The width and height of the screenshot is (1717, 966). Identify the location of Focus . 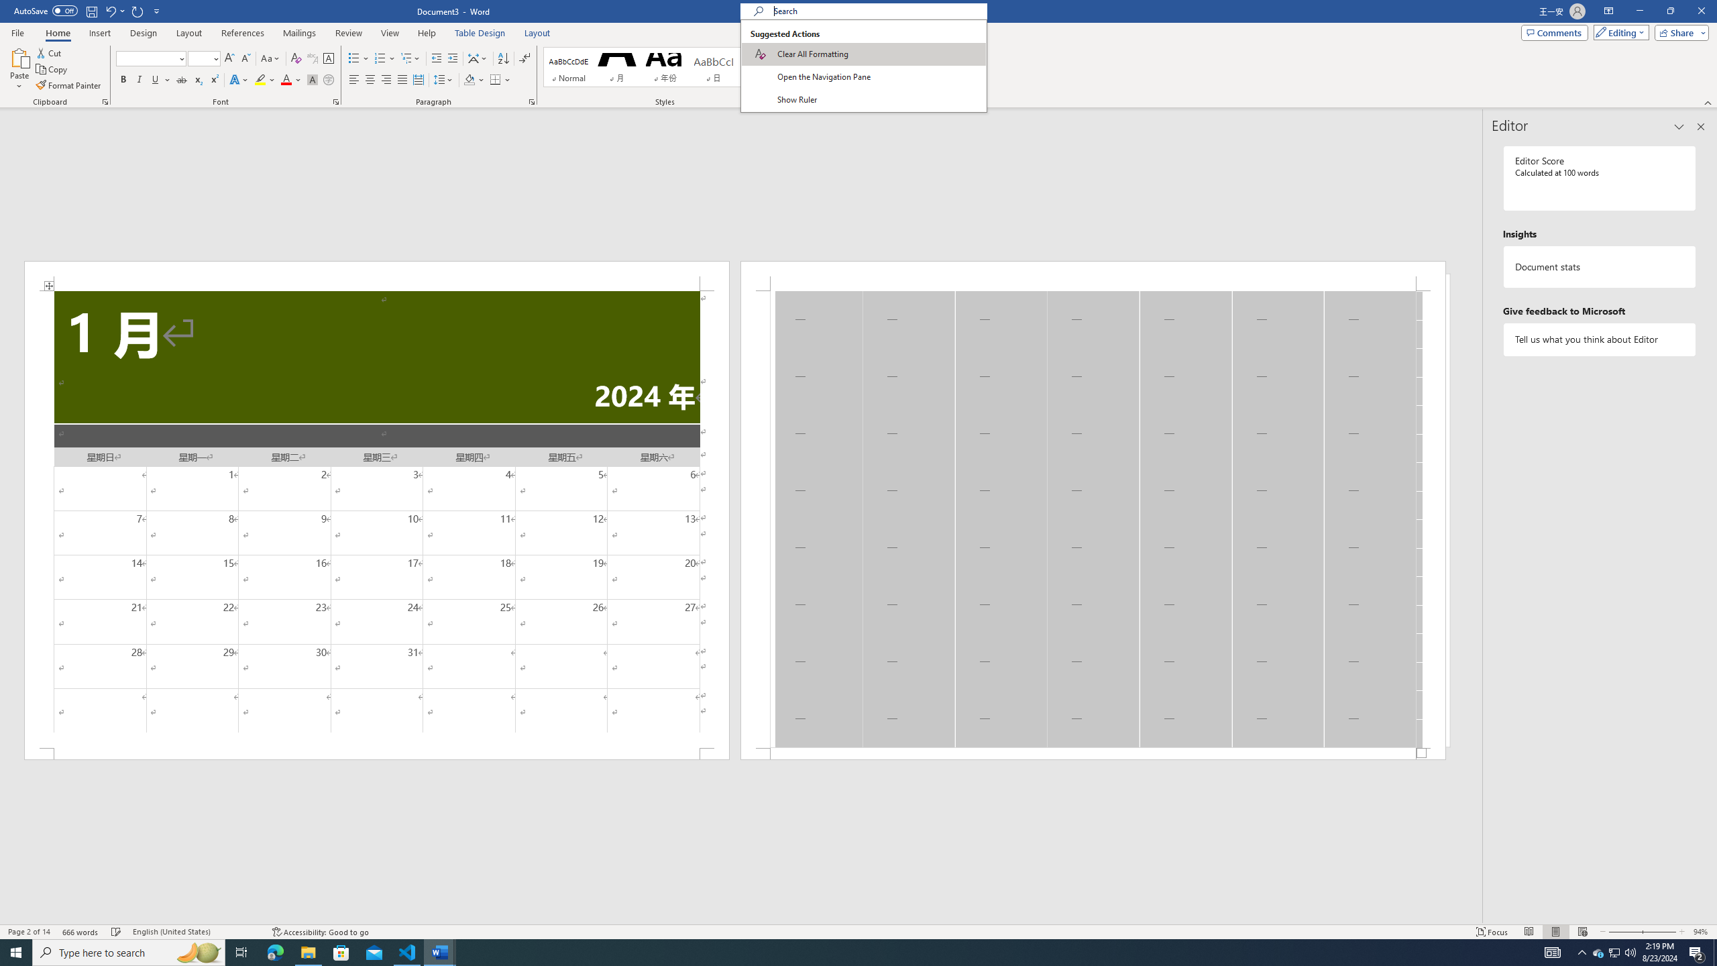
(1492, 932).